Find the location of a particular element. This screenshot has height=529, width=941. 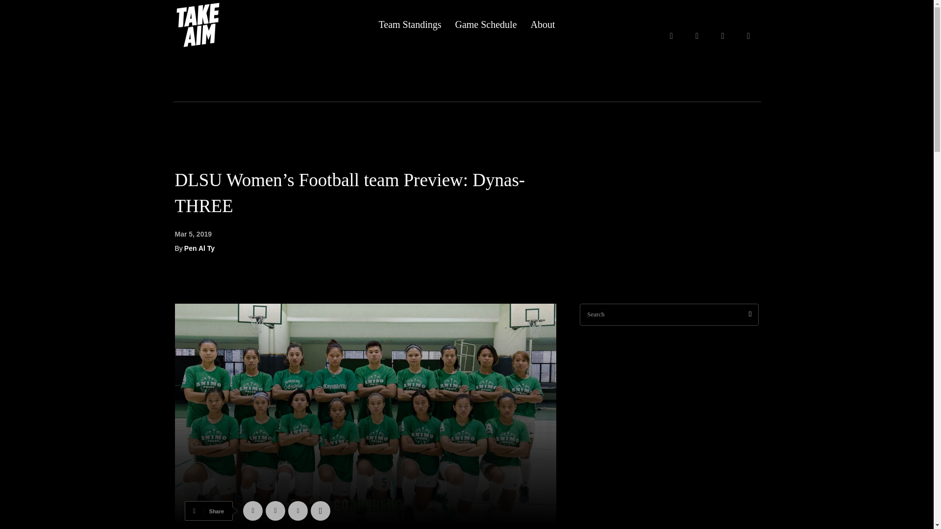

Take Aim is located at coordinates (223, 24).